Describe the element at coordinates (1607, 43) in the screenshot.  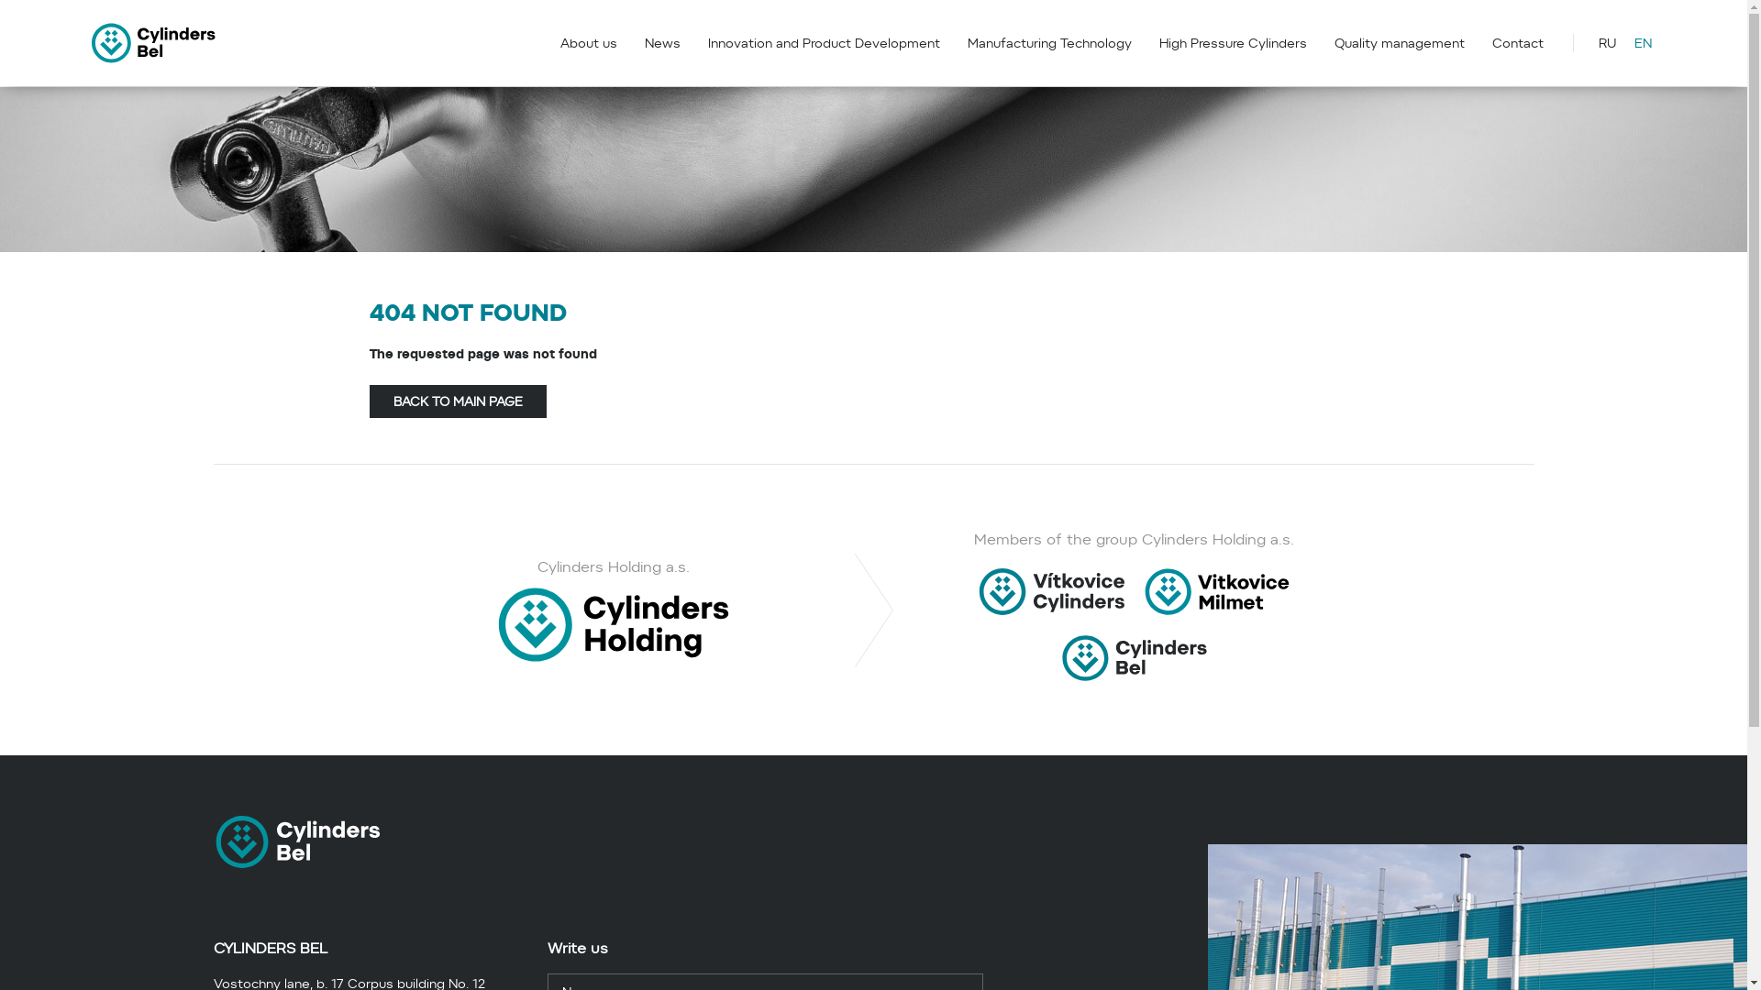
I see `RU` at that location.